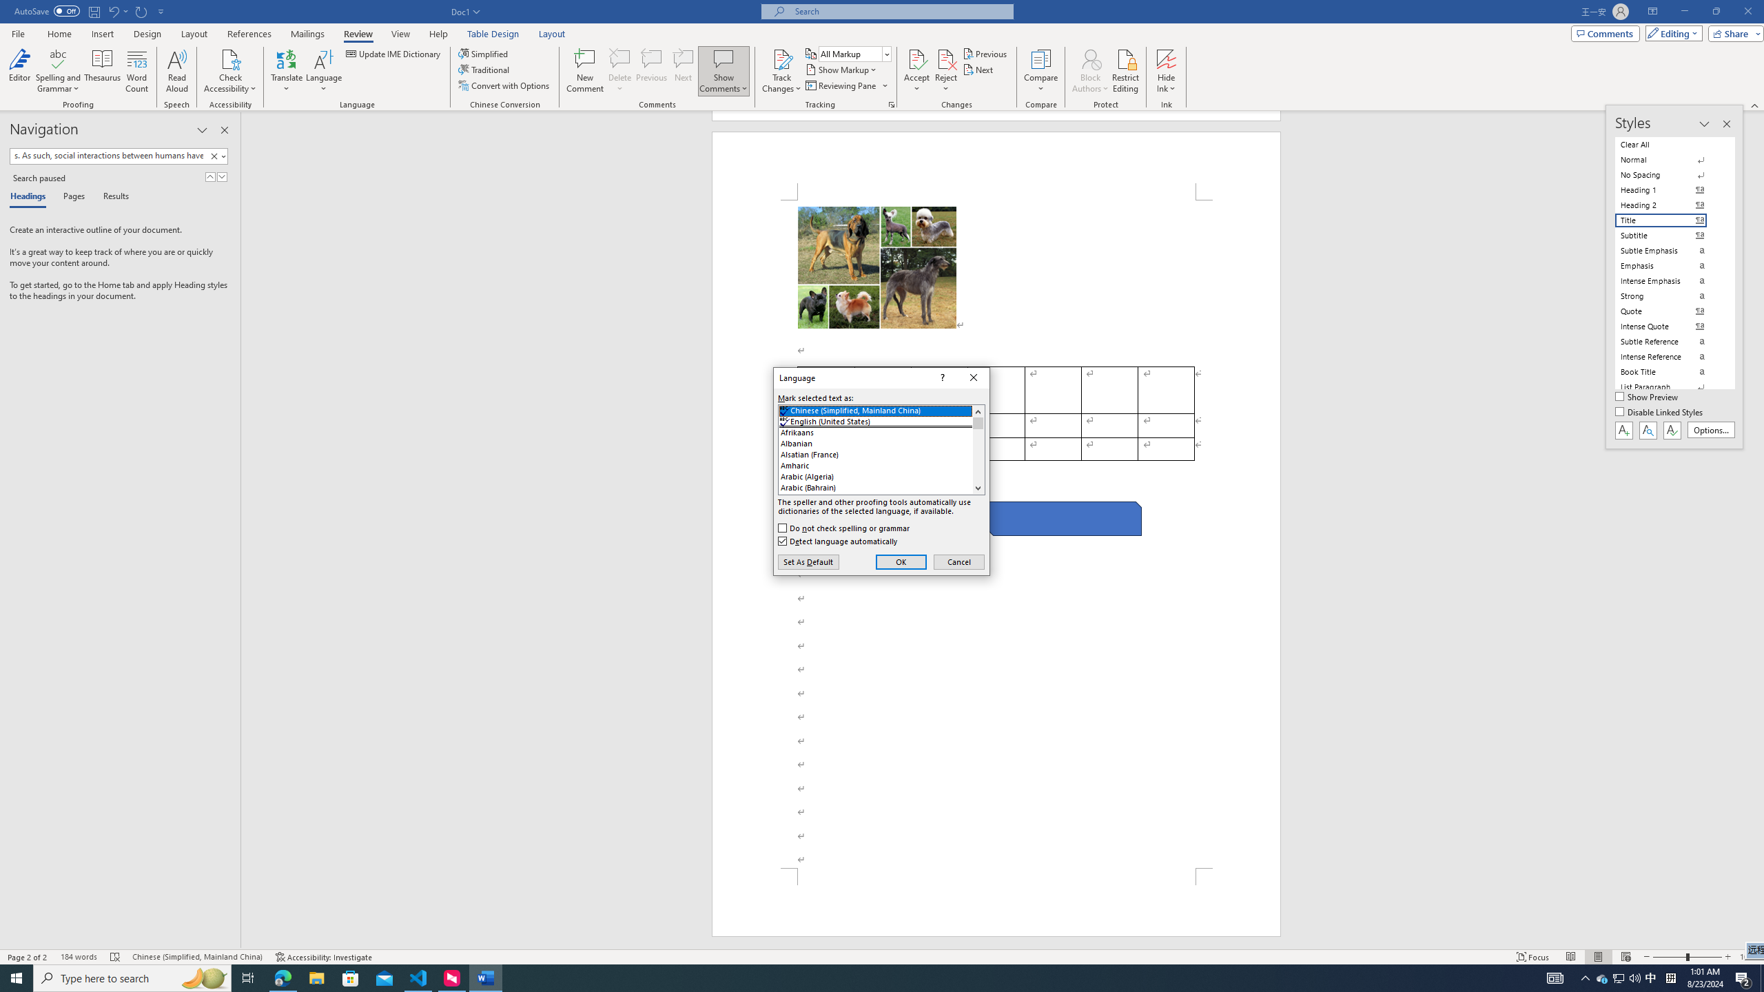 This screenshot has width=1764, height=992. What do you see at coordinates (28, 957) in the screenshot?
I see `Page Number Page 2 of 2` at bounding box center [28, 957].